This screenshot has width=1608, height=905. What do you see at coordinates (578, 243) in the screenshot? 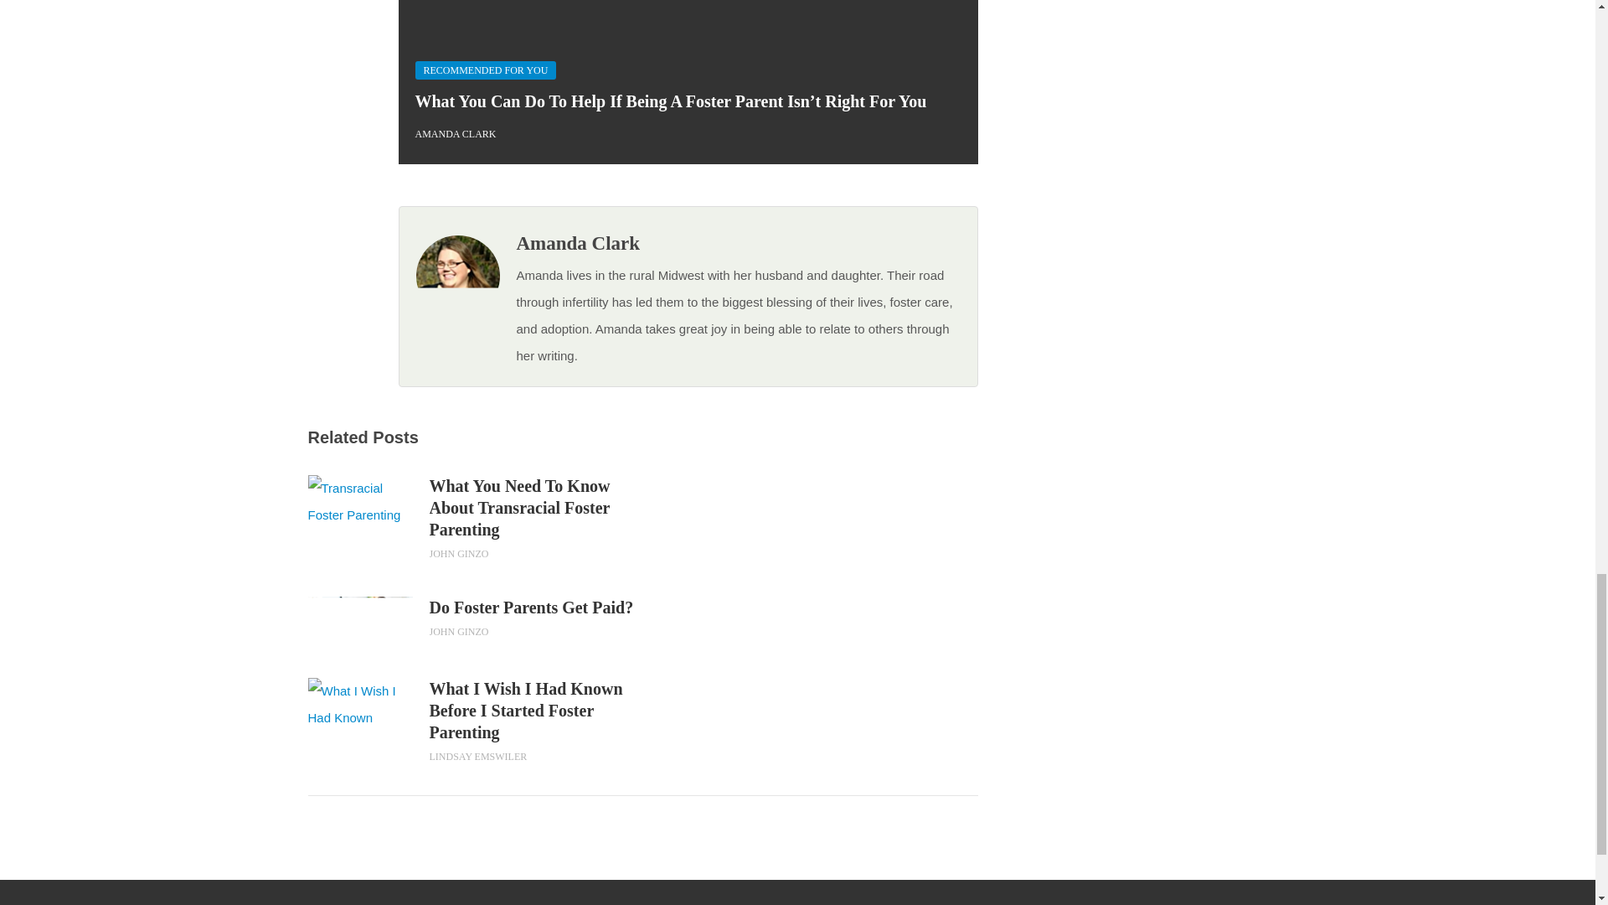
I see `Amanda Clark` at bounding box center [578, 243].